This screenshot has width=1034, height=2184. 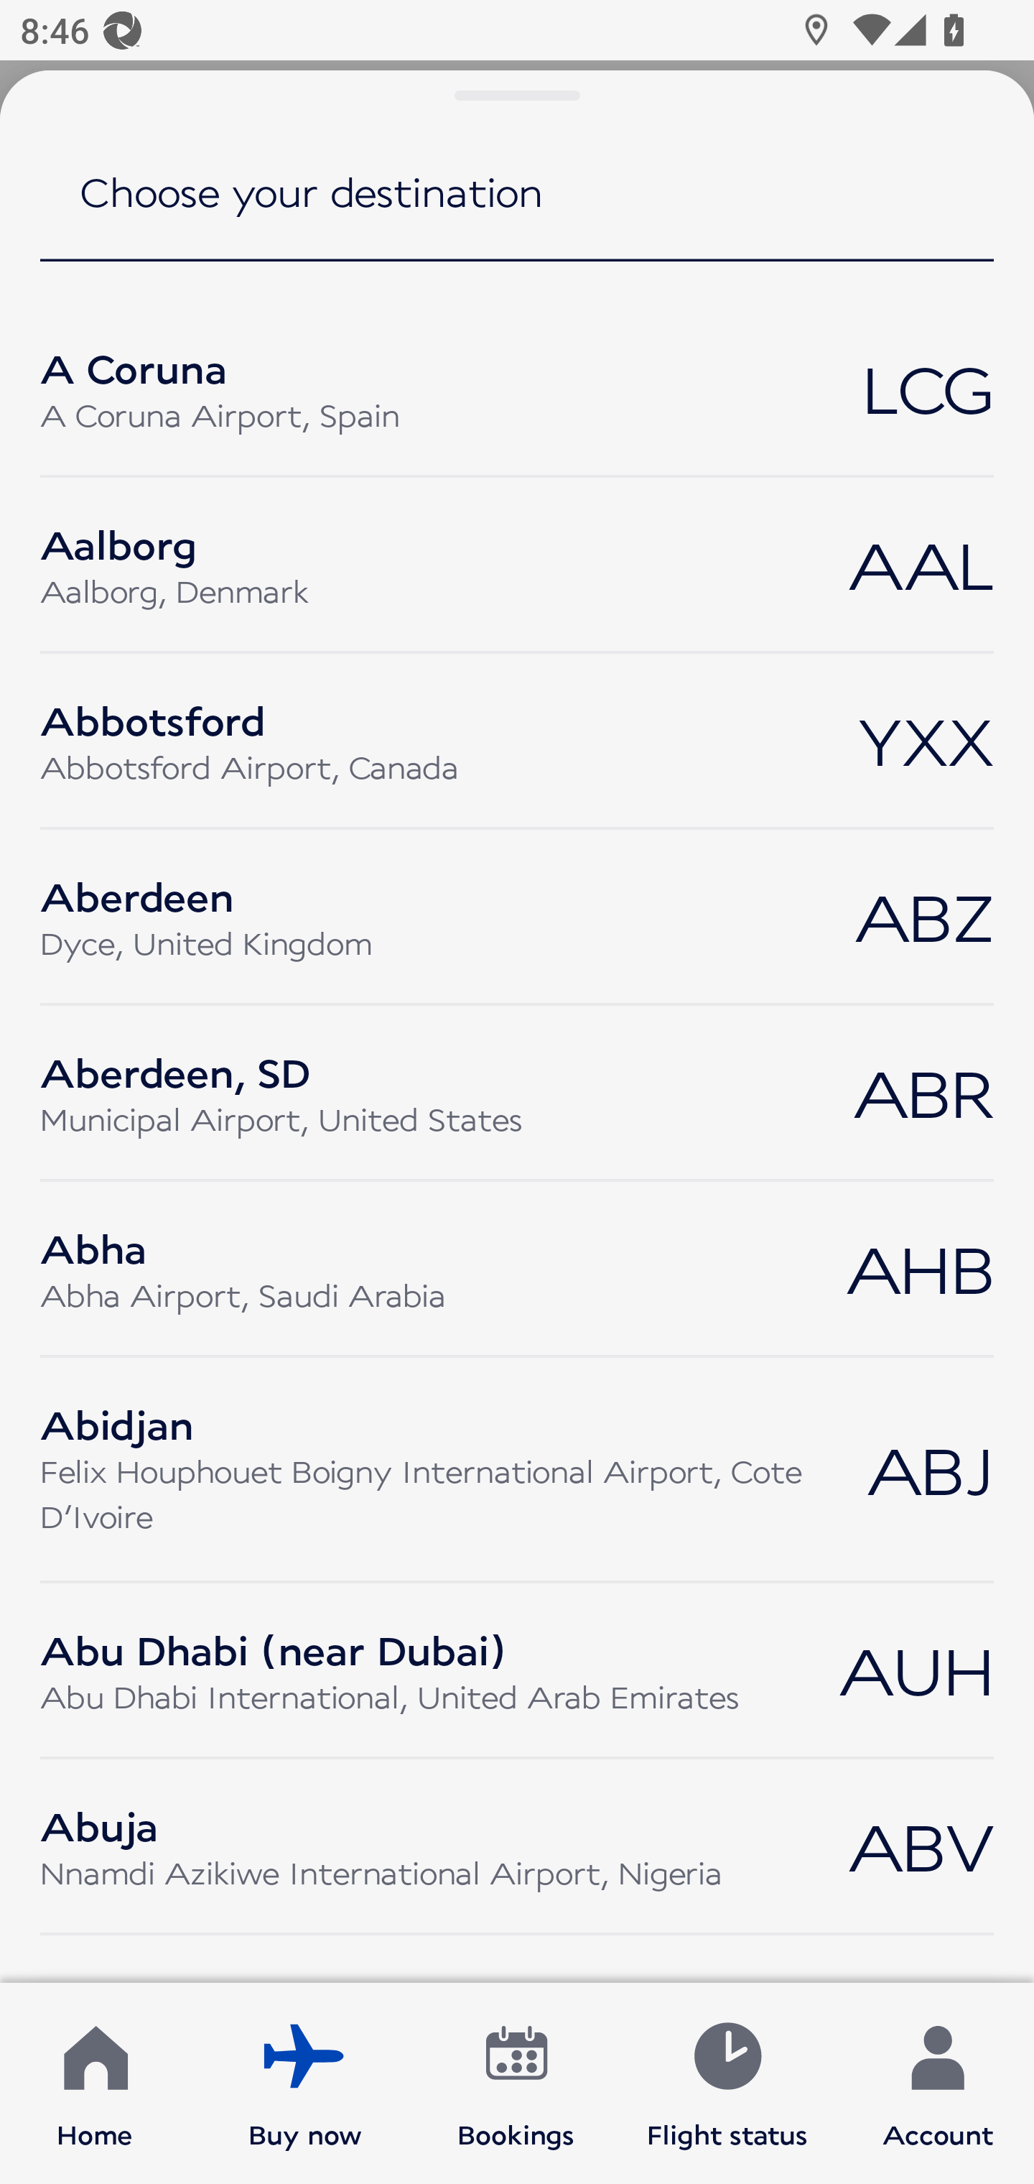 I want to click on Abha Abha Airport, Saudi Arabia AHB, so click(x=517, y=1269).